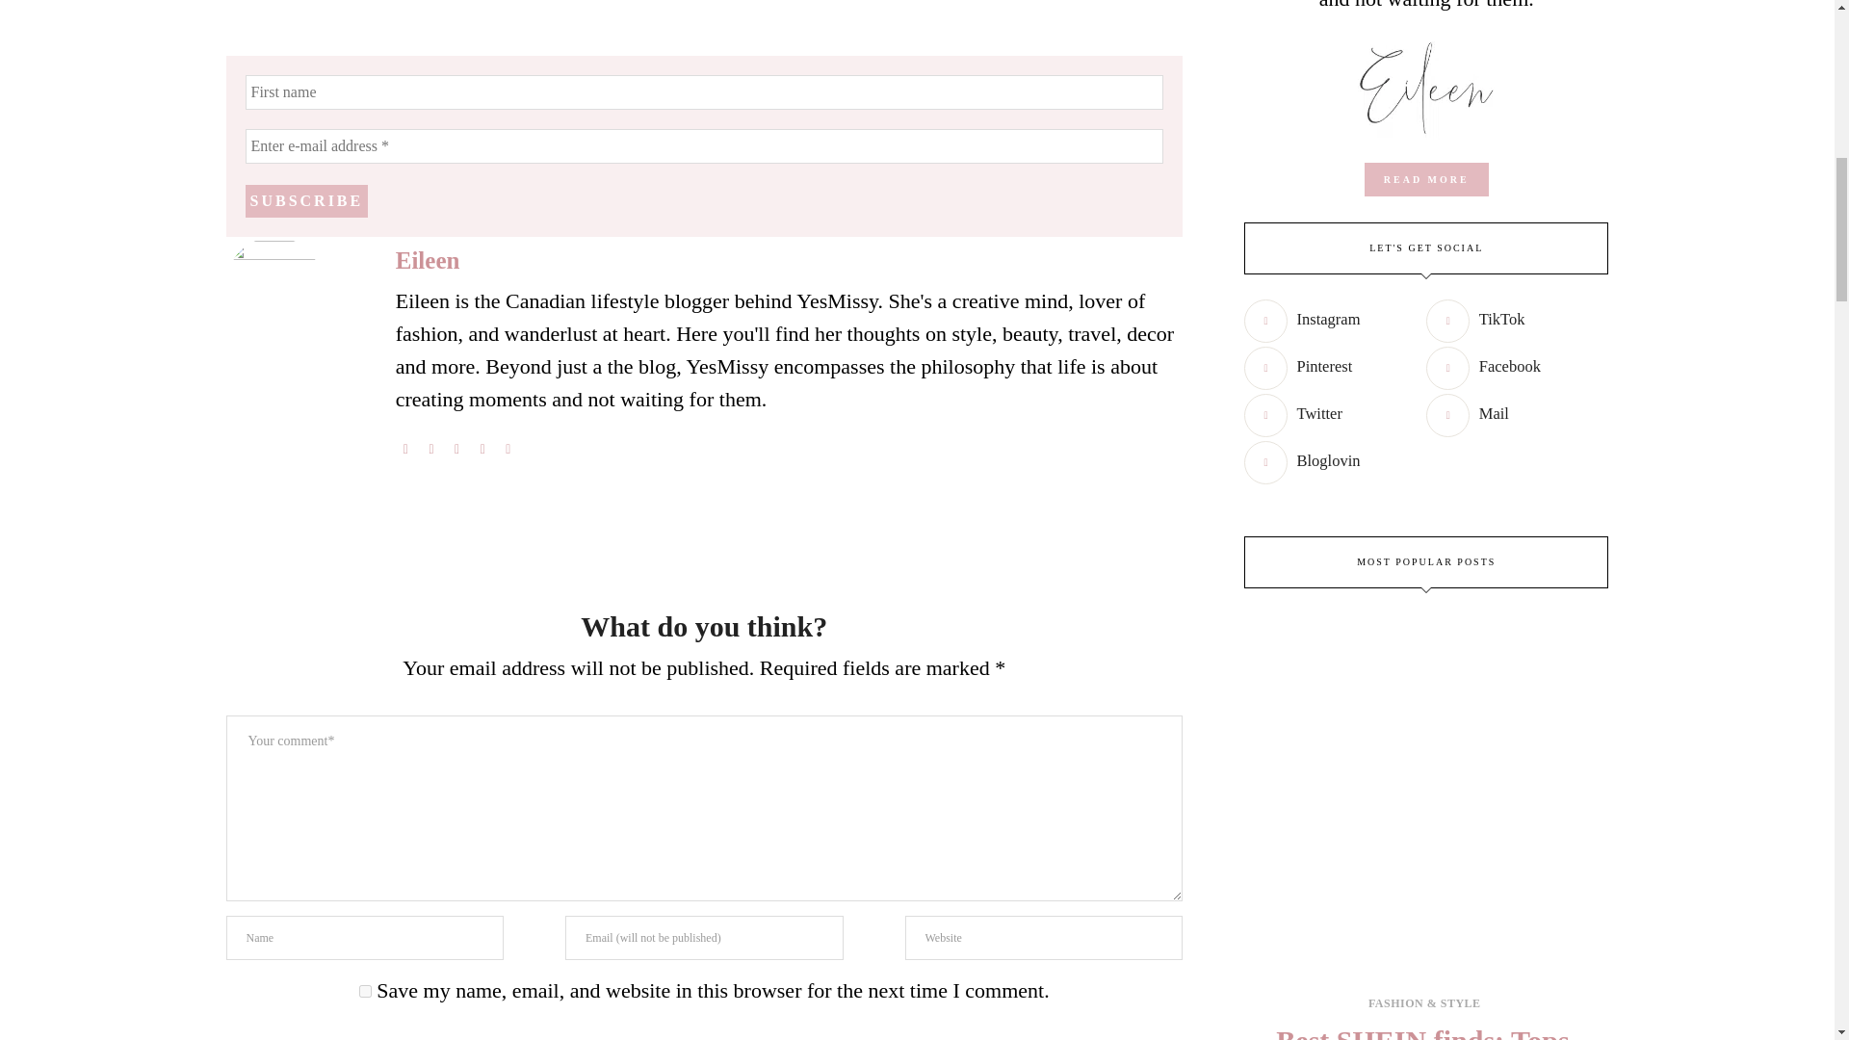  I want to click on signature, so click(1425, 85).